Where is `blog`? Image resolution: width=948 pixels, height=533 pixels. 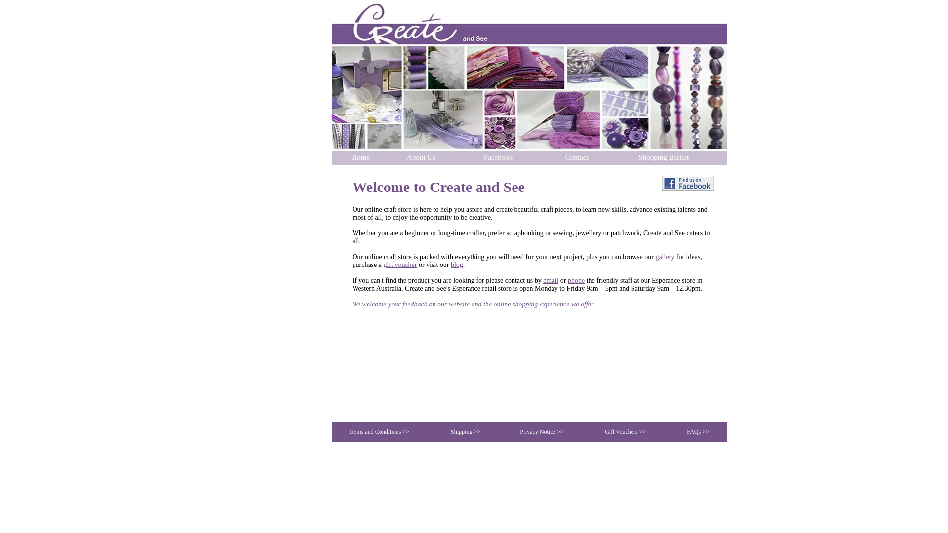
blog is located at coordinates (457, 265).